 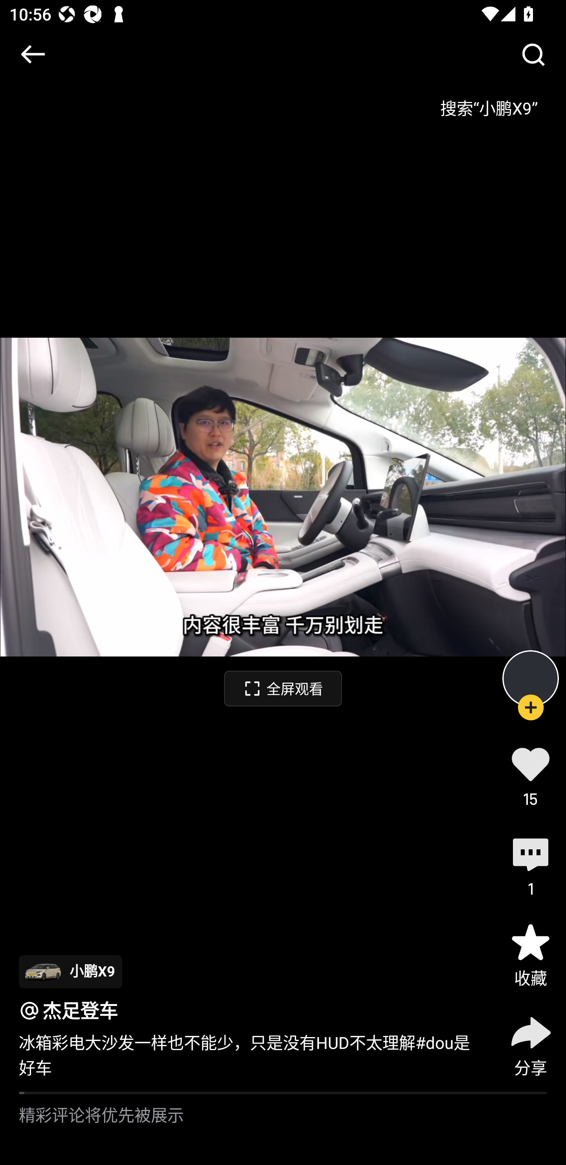 What do you see at coordinates (531, 955) in the screenshot?
I see `收藏` at bounding box center [531, 955].